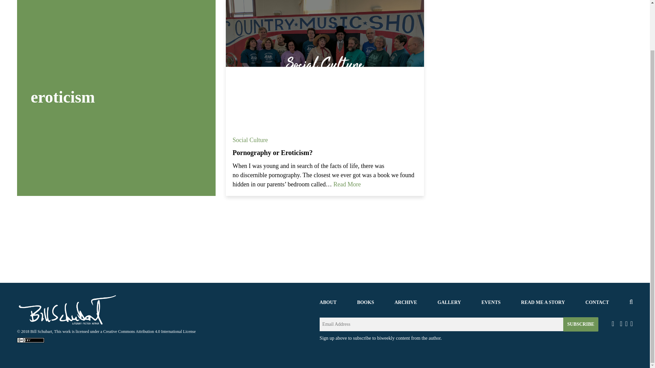 The height and width of the screenshot is (368, 655). I want to click on Social Culture, so click(250, 140).